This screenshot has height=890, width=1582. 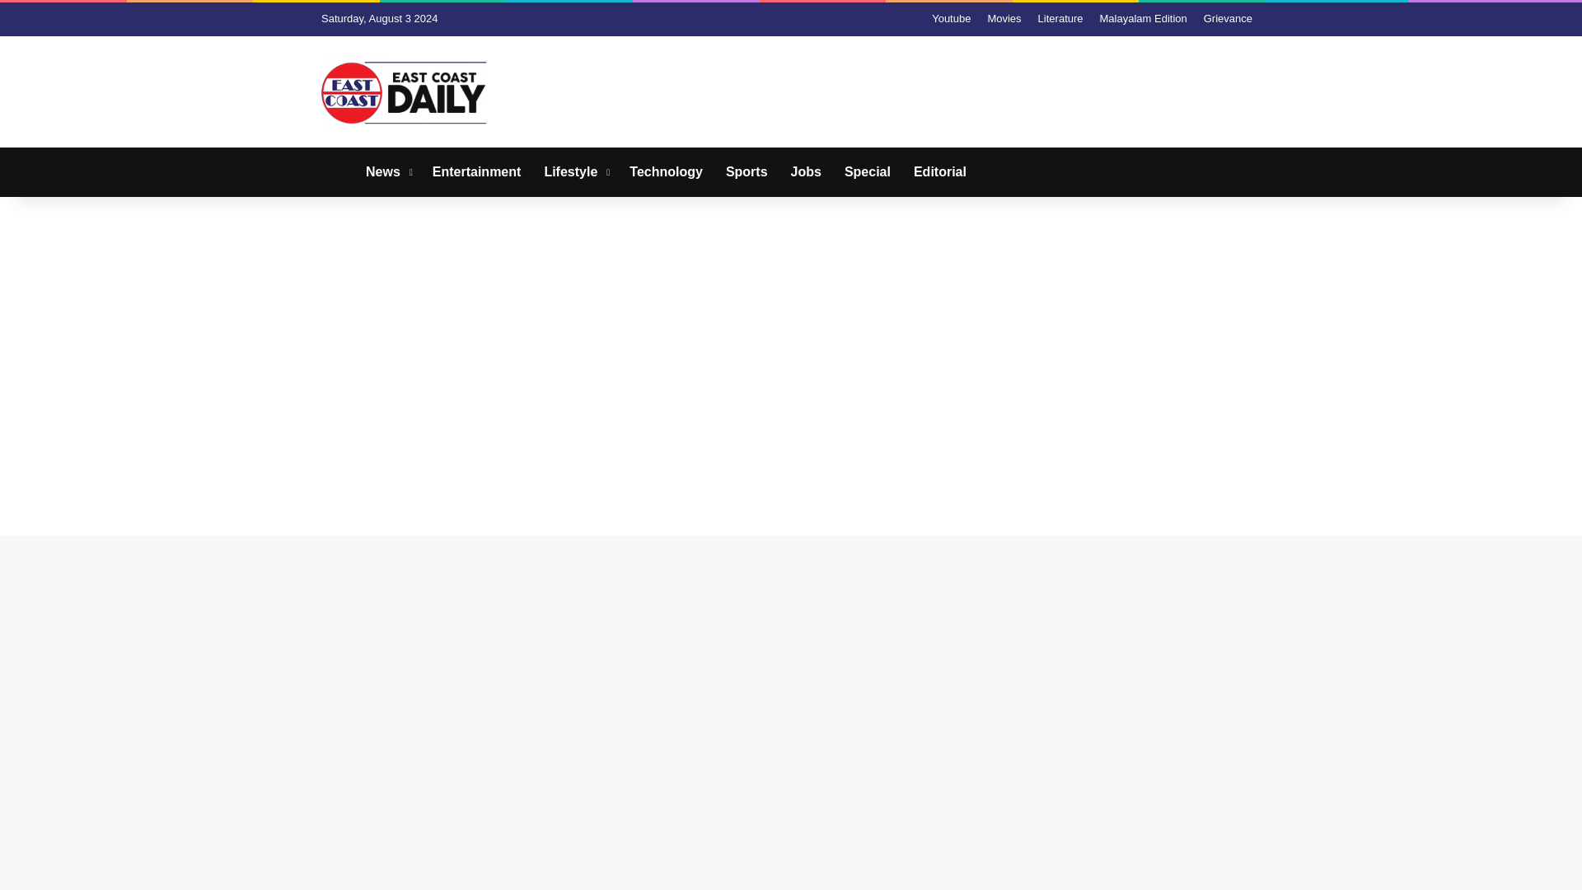 I want to click on Lifestyle, so click(x=575, y=171).